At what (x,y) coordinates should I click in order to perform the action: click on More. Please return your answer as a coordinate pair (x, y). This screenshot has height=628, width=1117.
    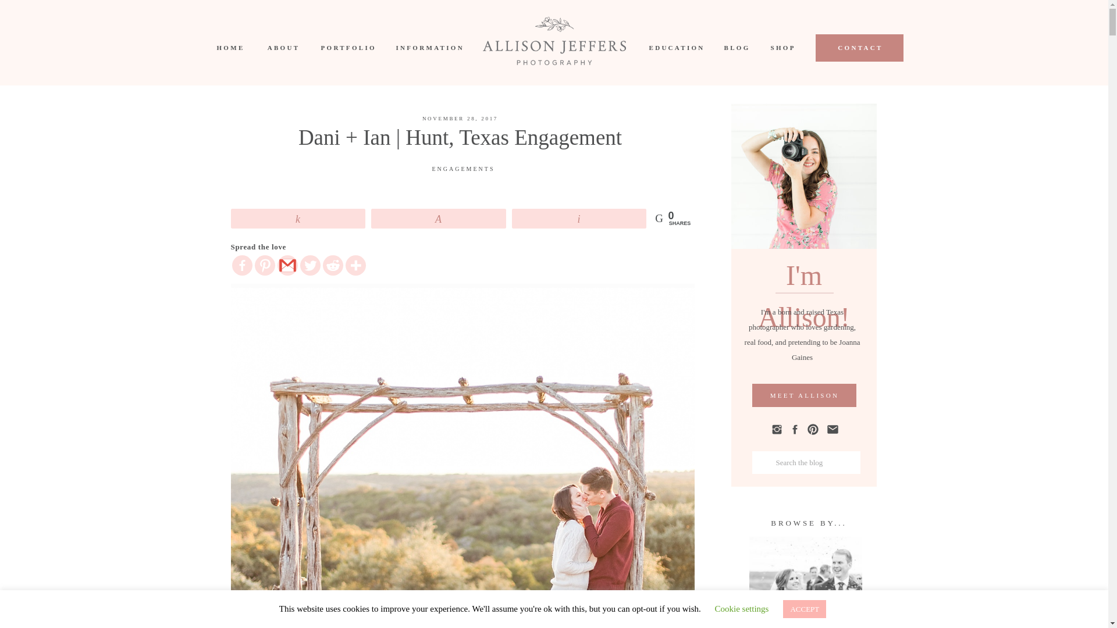
    Looking at the image, I should click on (355, 265).